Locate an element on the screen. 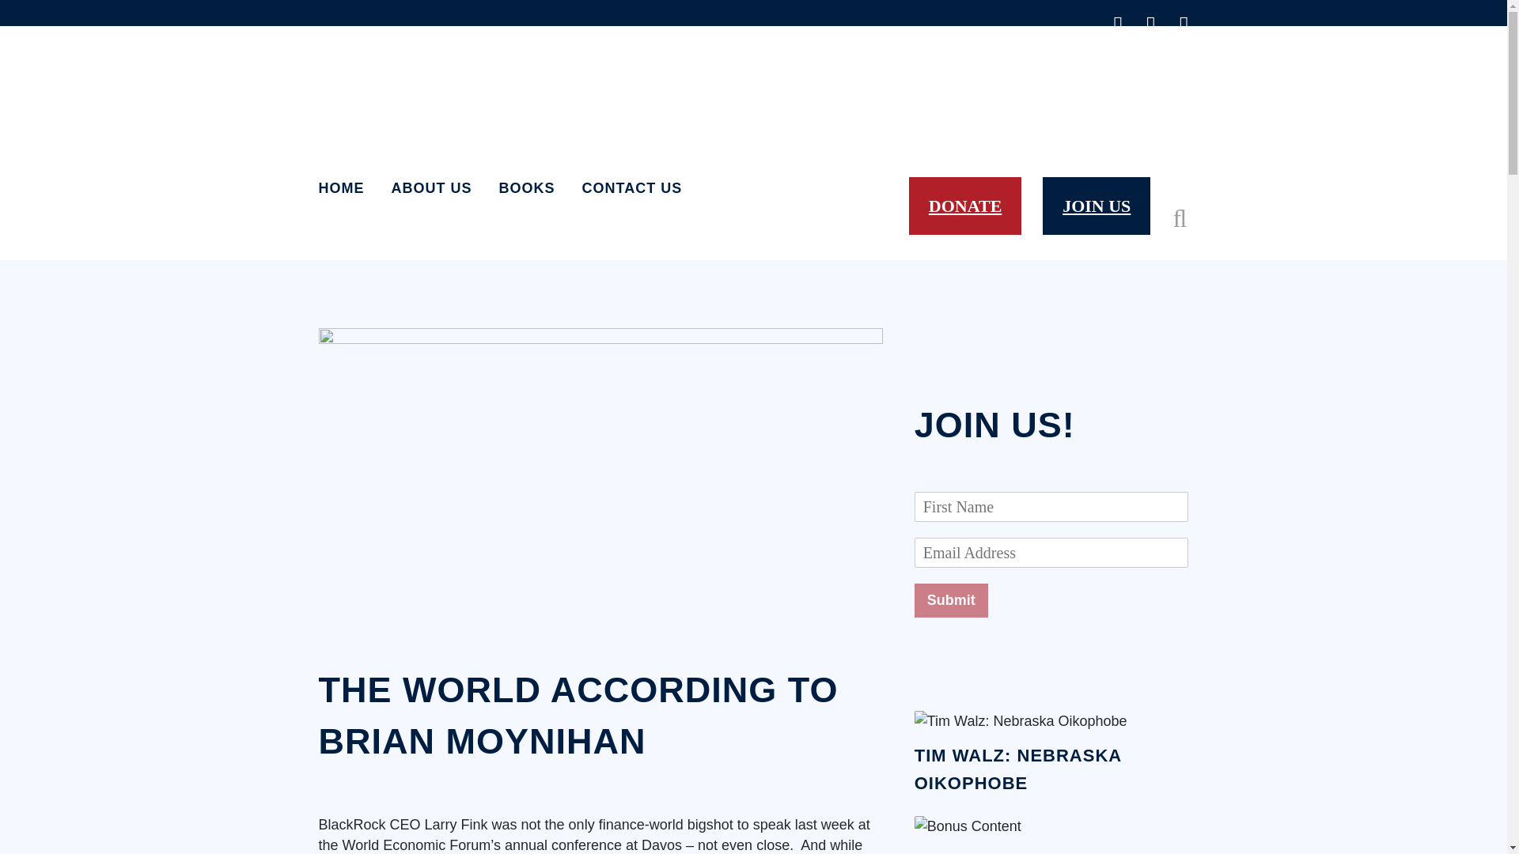 Image resolution: width=1519 pixels, height=854 pixels. JOIN US is located at coordinates (1096, 206).